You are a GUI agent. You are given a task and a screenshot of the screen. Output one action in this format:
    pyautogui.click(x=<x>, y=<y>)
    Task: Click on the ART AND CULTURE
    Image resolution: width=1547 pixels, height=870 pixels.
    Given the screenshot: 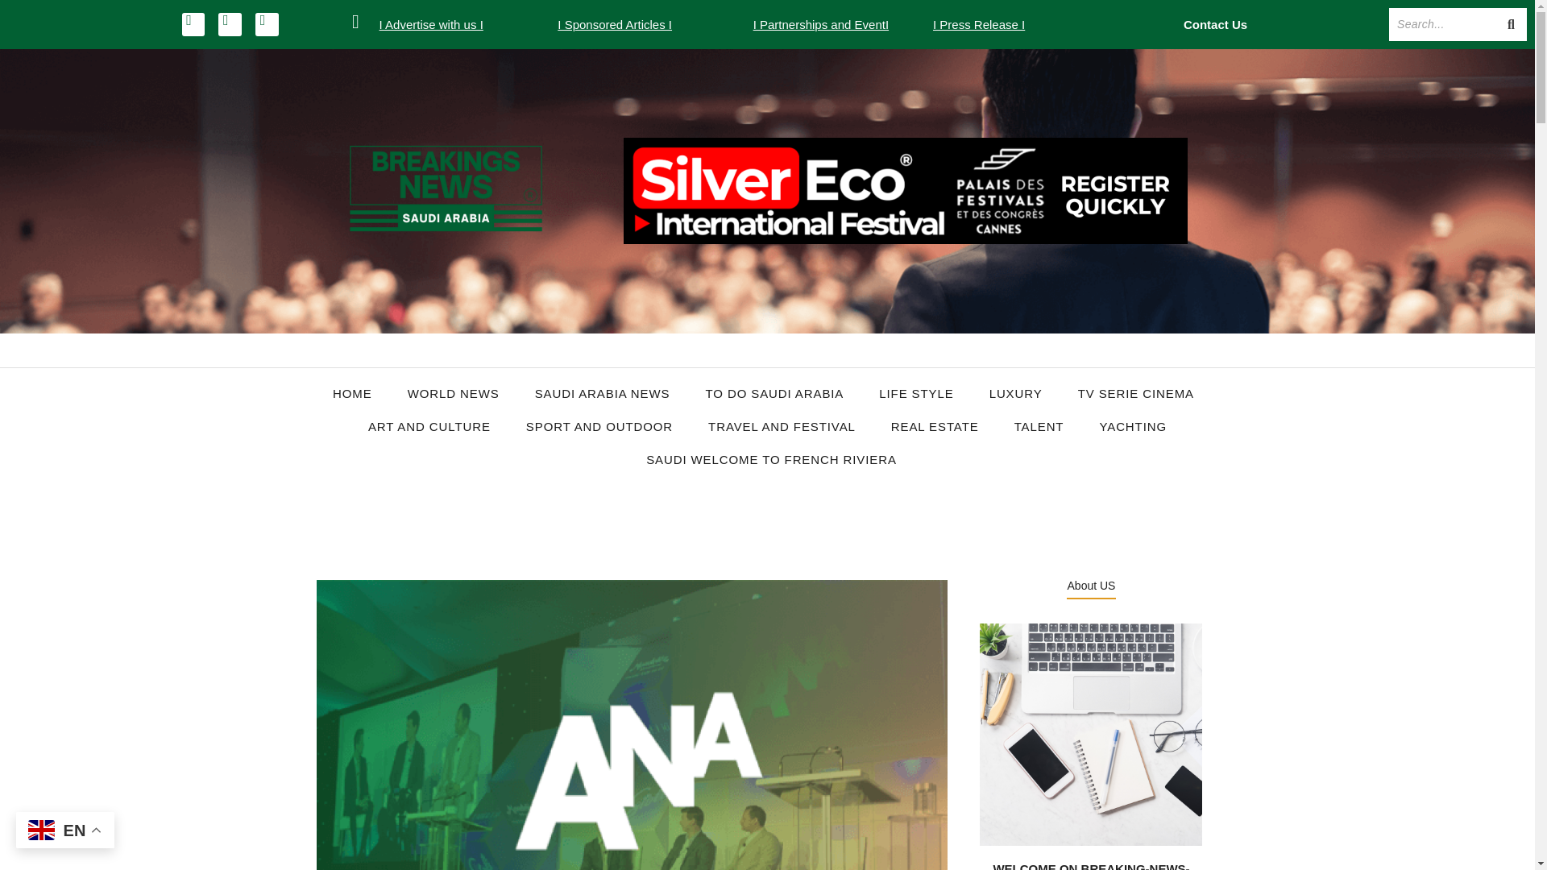 What is the action you would take?
    pyautogui.click(x=429, y=427)
    